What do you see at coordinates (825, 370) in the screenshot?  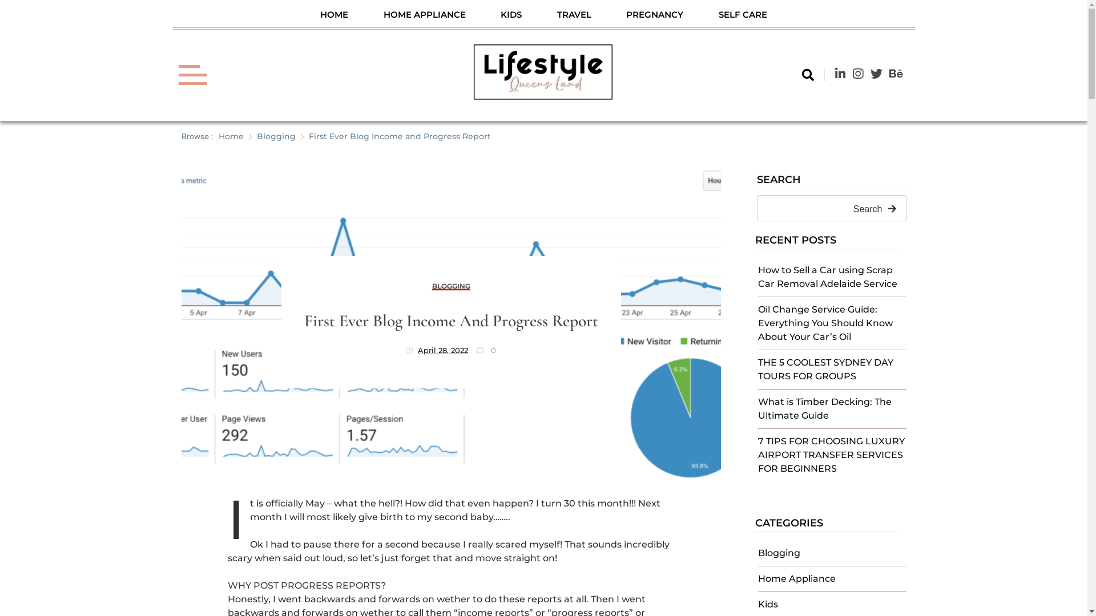 I see `THE 5 COOLEST SYDNEY DAY TOURS FOR GROUPS` at bounding box center [825, 370].